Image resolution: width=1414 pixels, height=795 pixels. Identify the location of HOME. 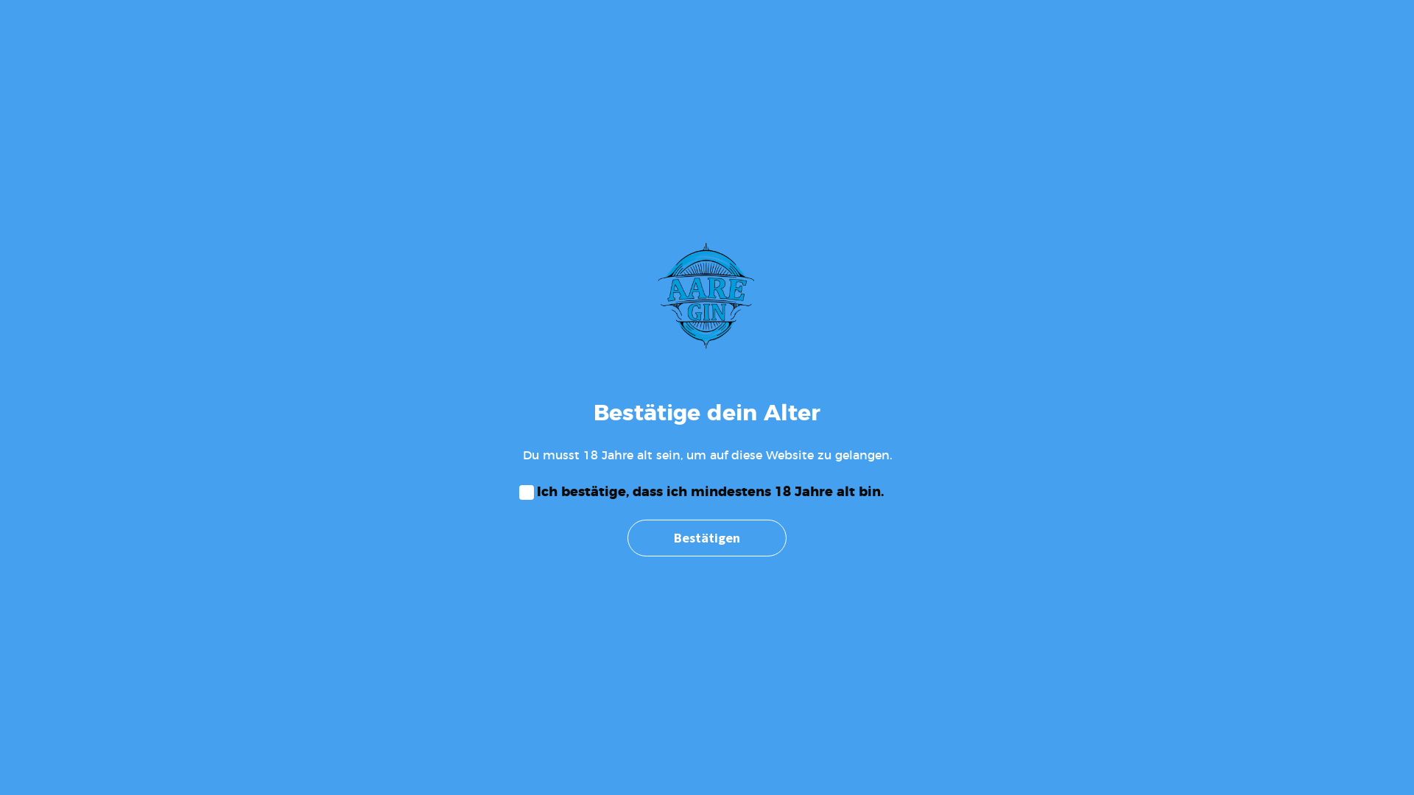
(613, 46).